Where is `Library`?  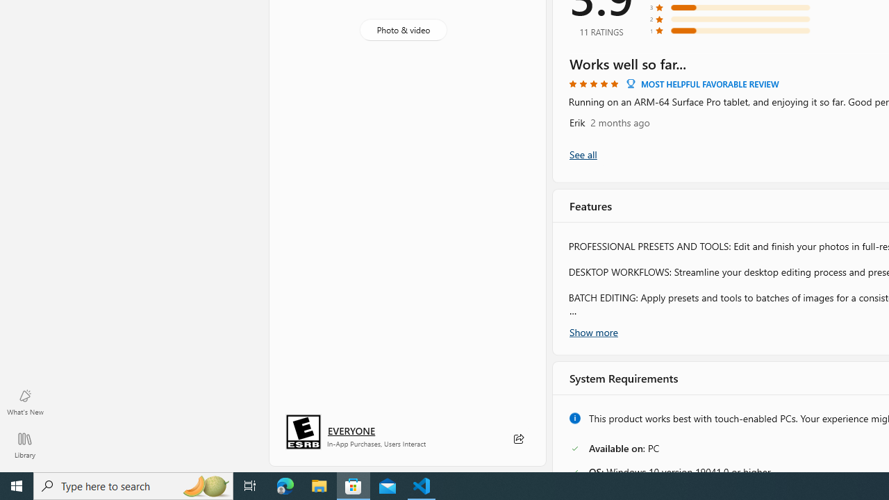
Library is located at coordinates (25, 444).